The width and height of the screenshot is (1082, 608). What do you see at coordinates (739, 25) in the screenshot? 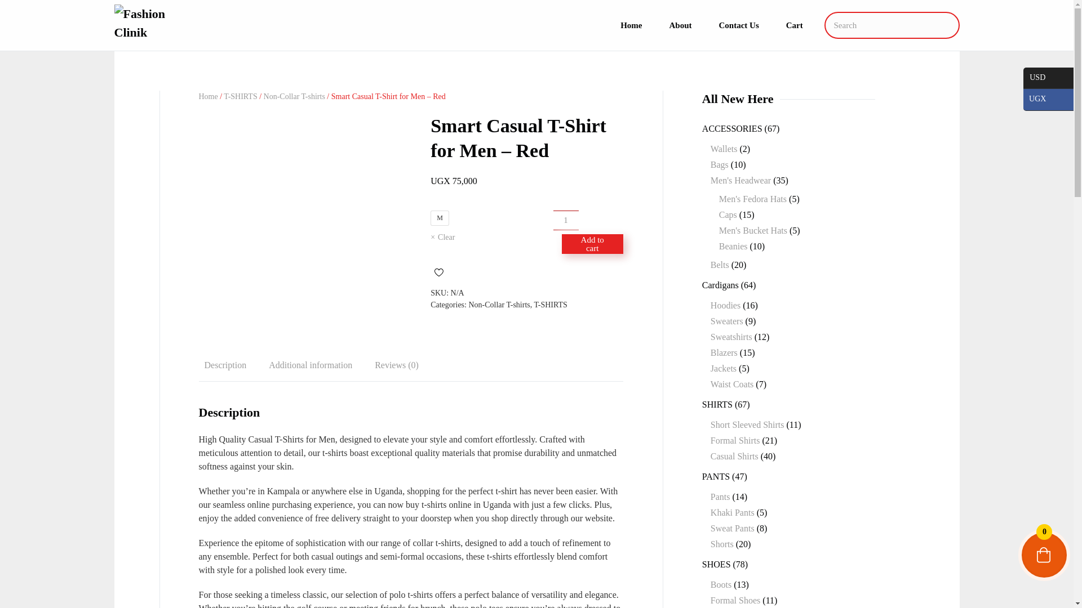
I see `Contact Us` at bounding box center [739, 25].